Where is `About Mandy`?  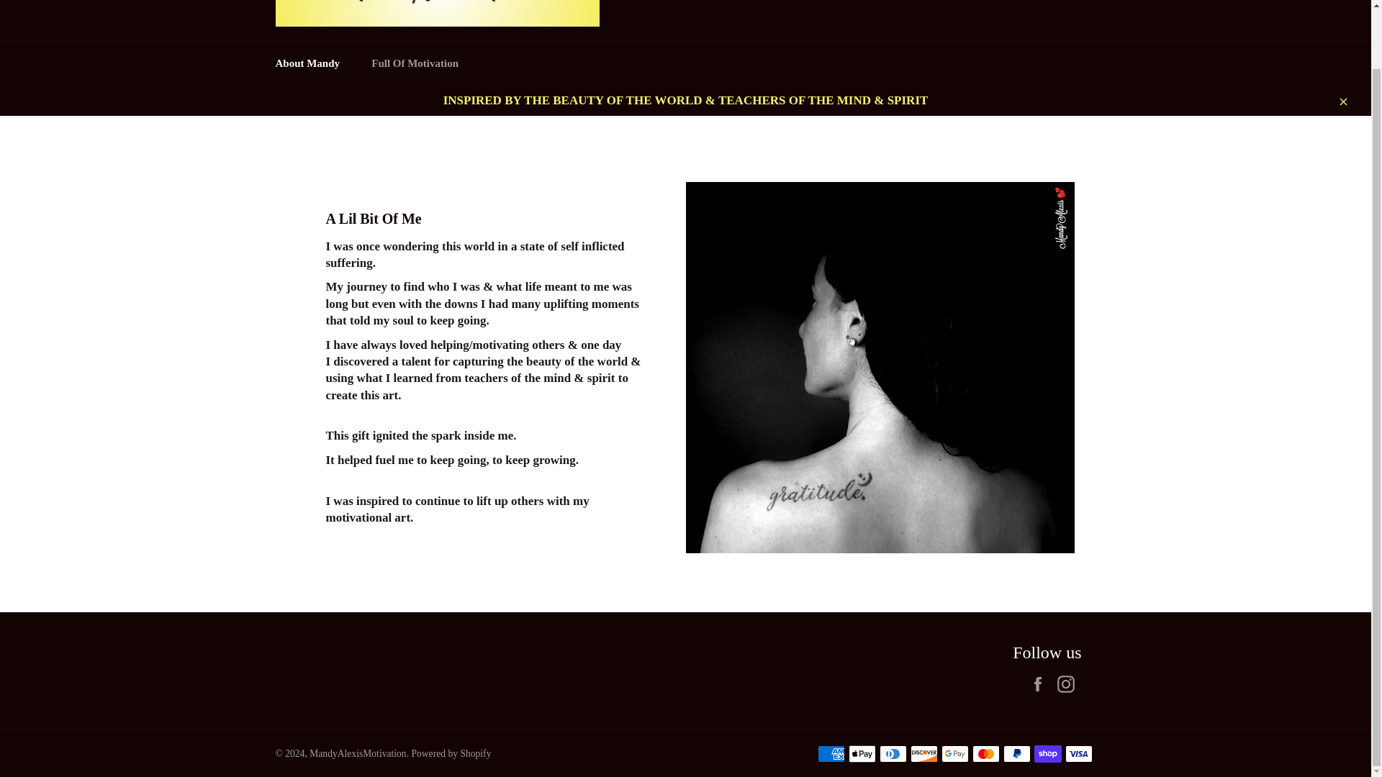
About Mandy is located at coordinates (307, 63).